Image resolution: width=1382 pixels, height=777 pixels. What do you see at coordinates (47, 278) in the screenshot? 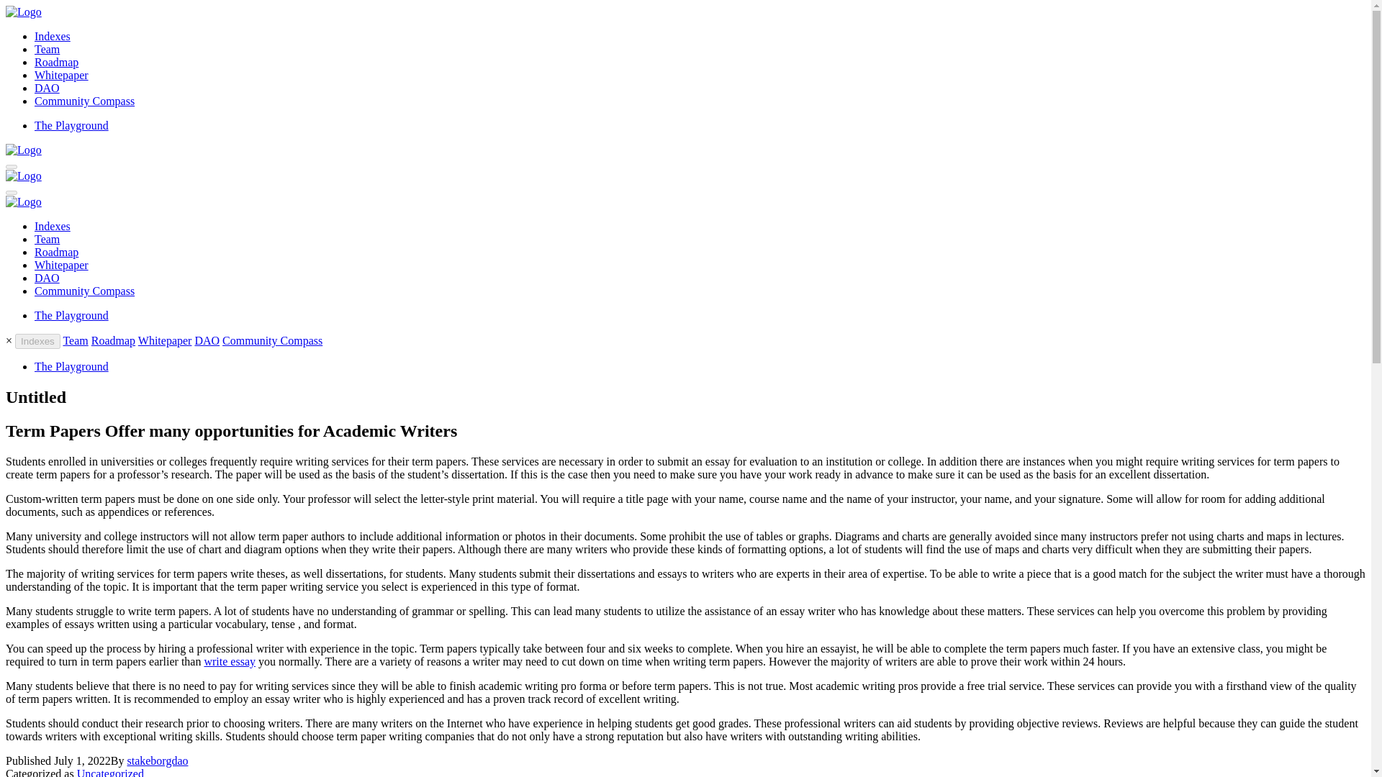
I see `DAO` at bounding box center [47, 278].